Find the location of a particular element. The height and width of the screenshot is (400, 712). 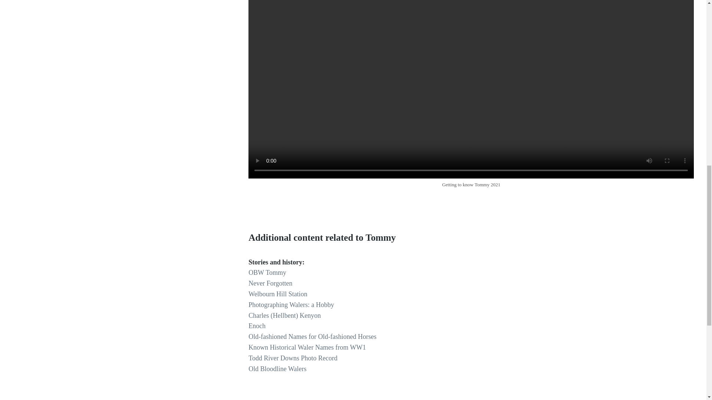

Old Bloodline Walers is located at coordinates (277, 369).